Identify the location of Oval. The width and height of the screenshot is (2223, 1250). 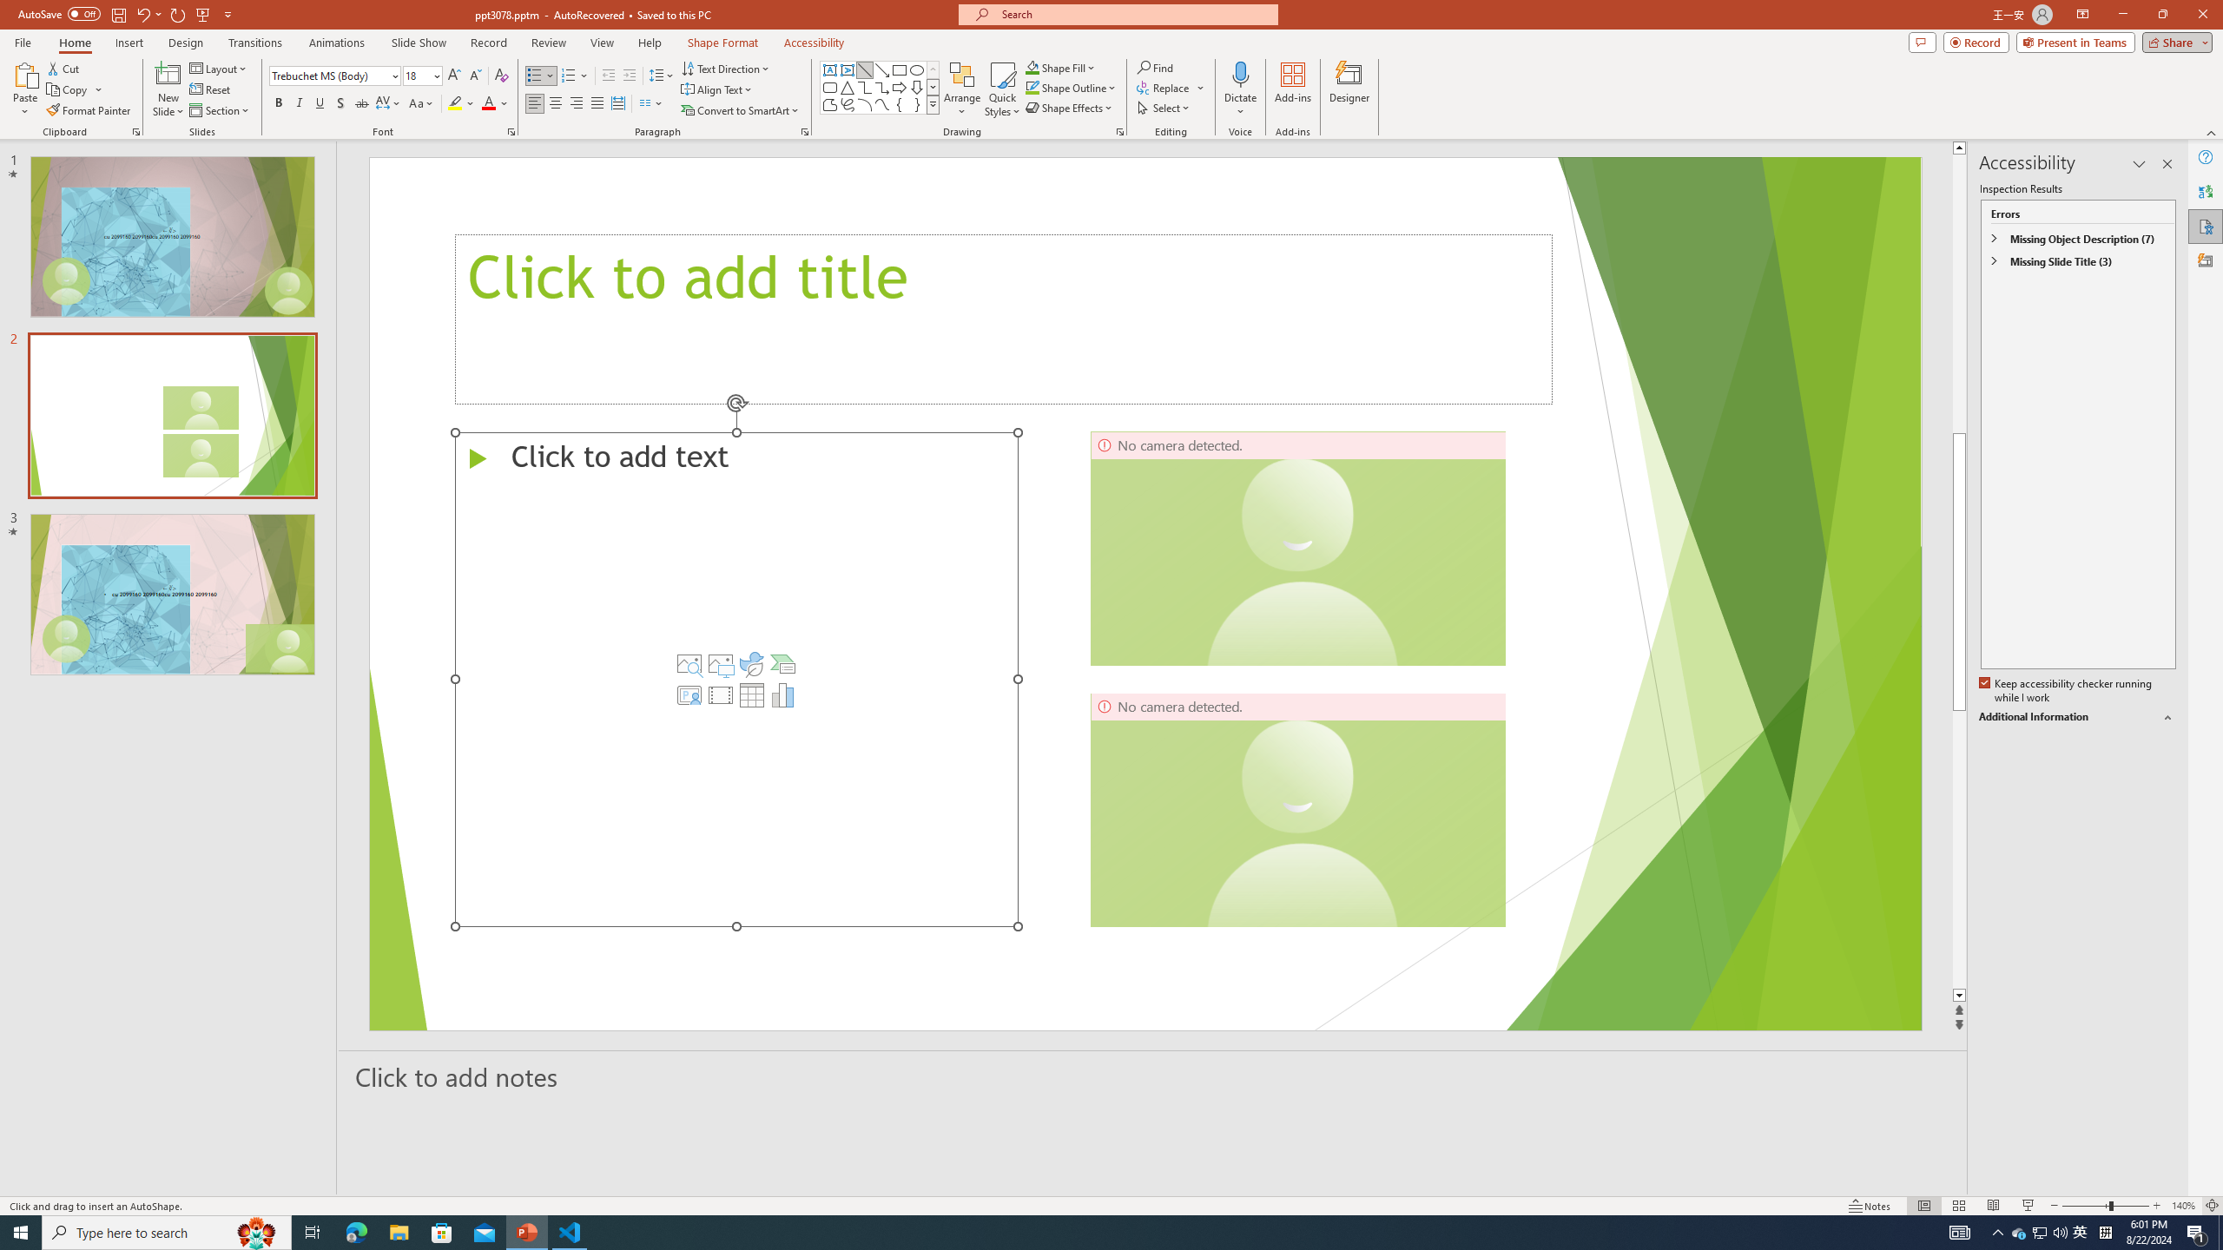
(917, 69).